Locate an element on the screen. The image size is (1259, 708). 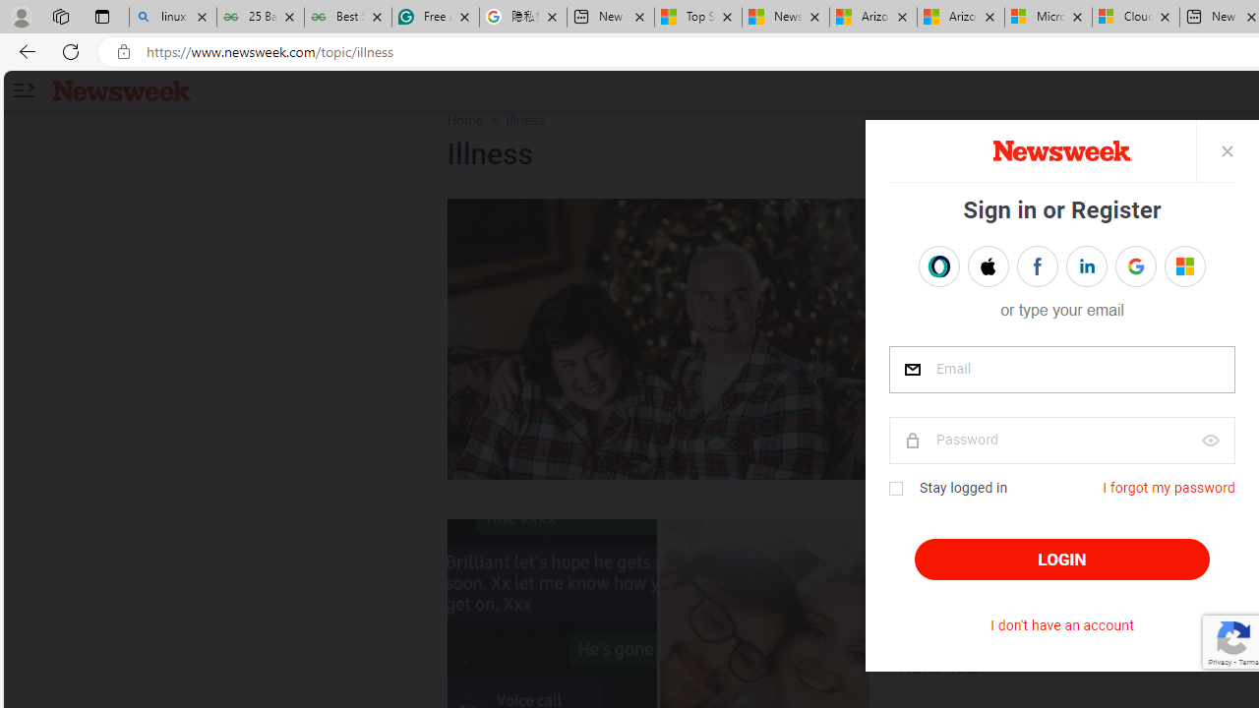
Sign in with APPLE is located at coordinates (988, 265).